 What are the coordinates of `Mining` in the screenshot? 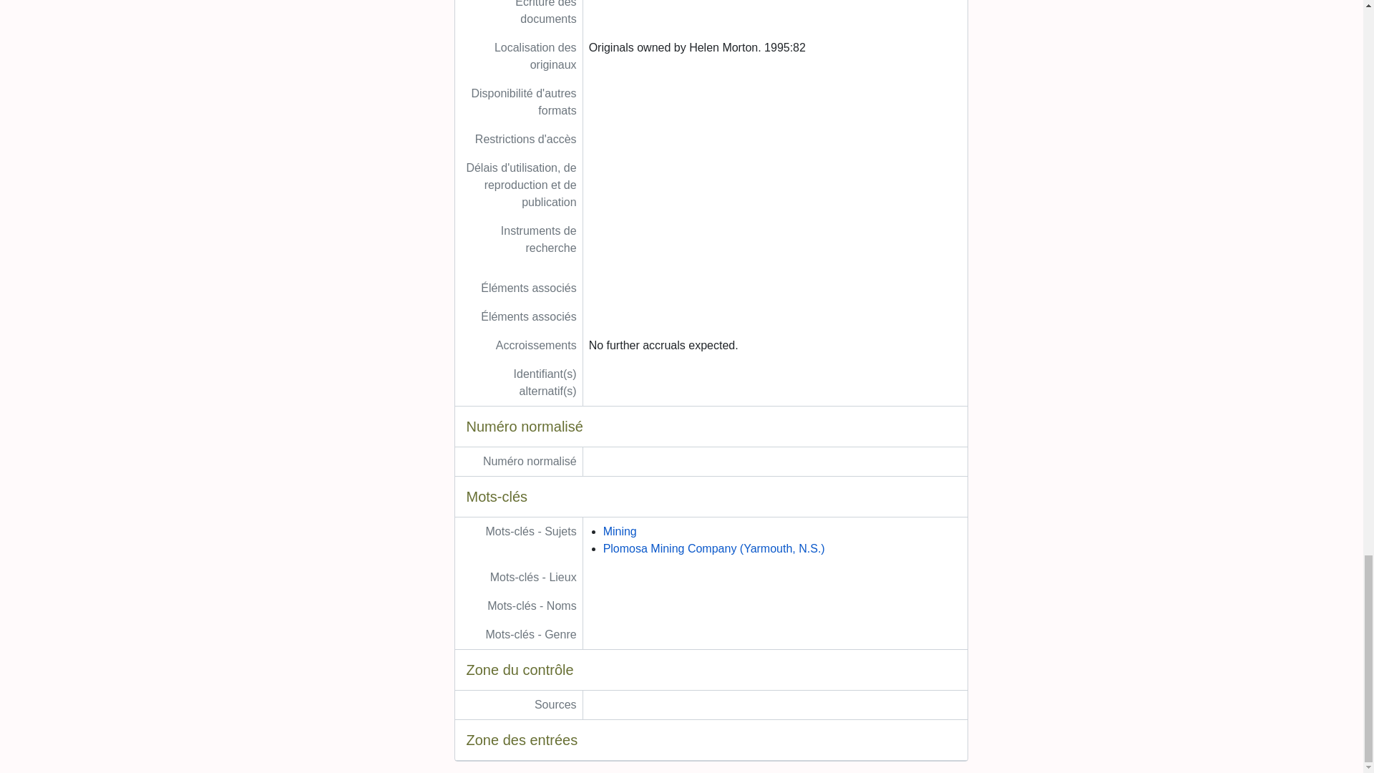 It's located at (620, 531).